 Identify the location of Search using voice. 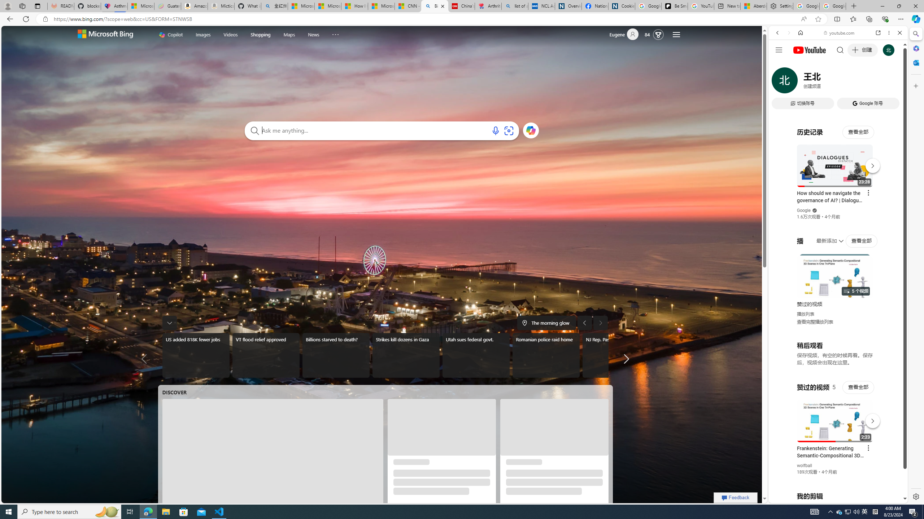
(496, 130).